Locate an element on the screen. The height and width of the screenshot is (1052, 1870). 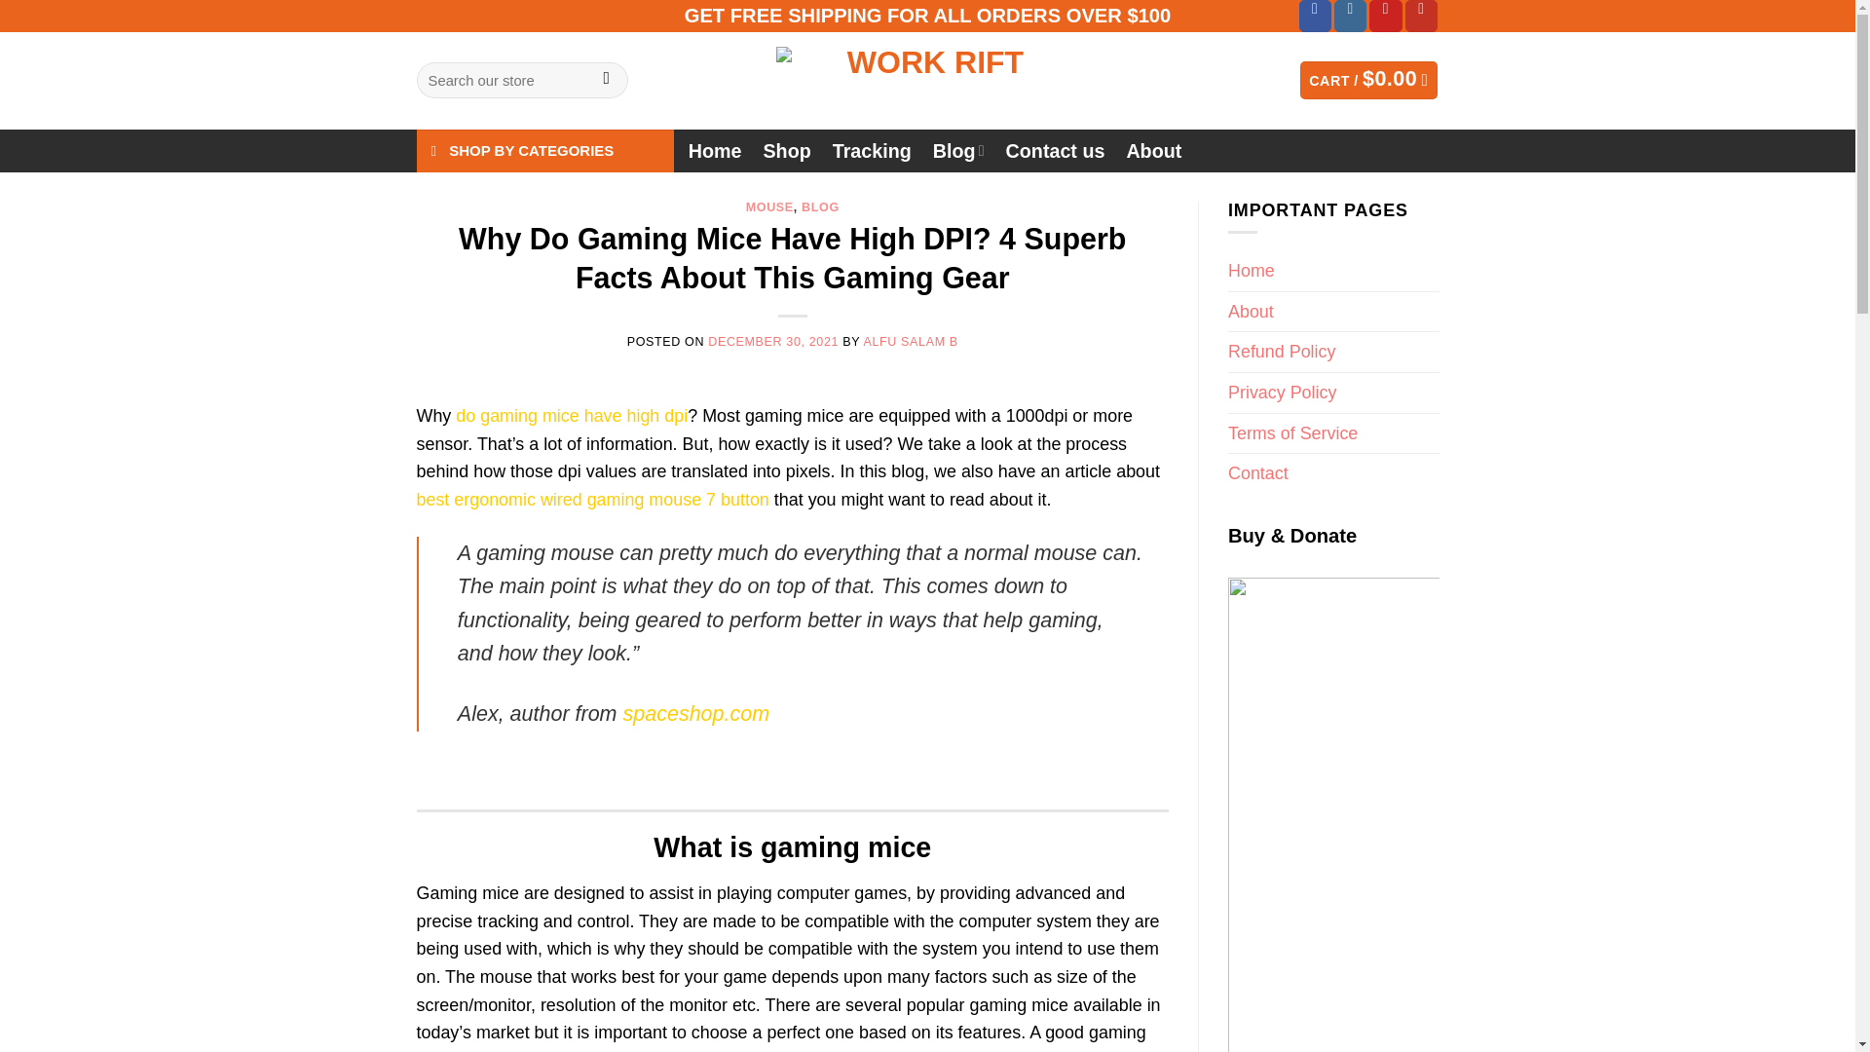
Follow on Instagram is located at coordinates (1350, 16).